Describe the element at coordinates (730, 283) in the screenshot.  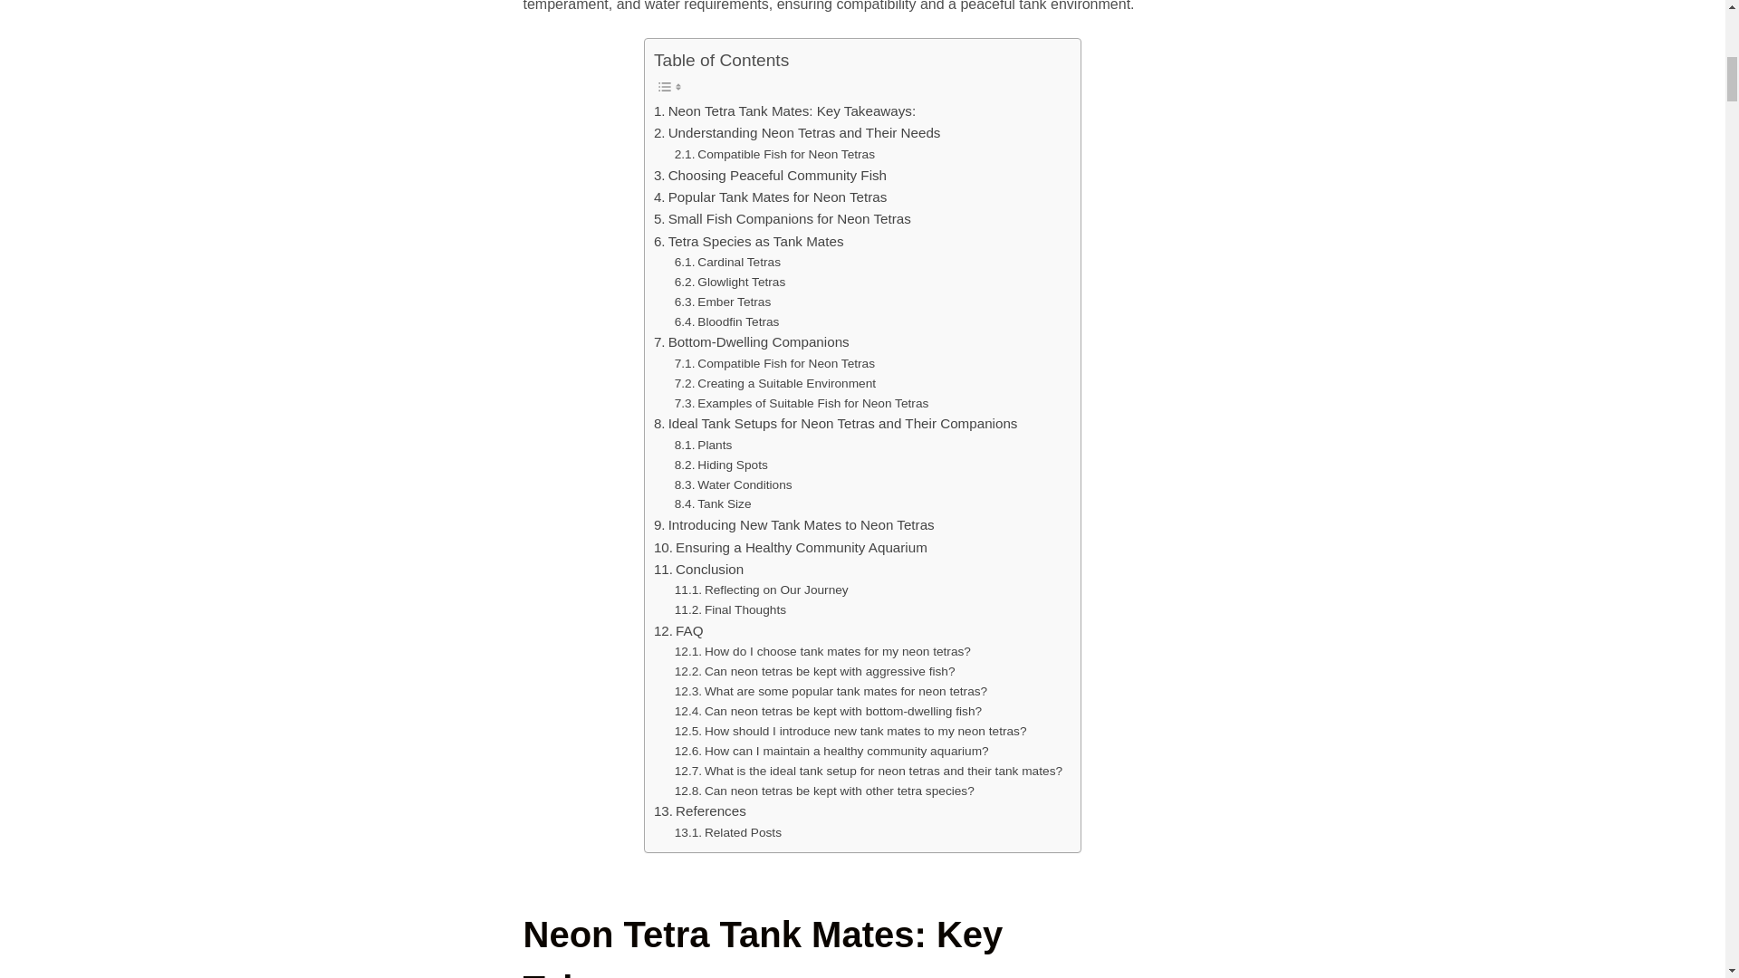
I see `Glowlight Tetras` at that location.